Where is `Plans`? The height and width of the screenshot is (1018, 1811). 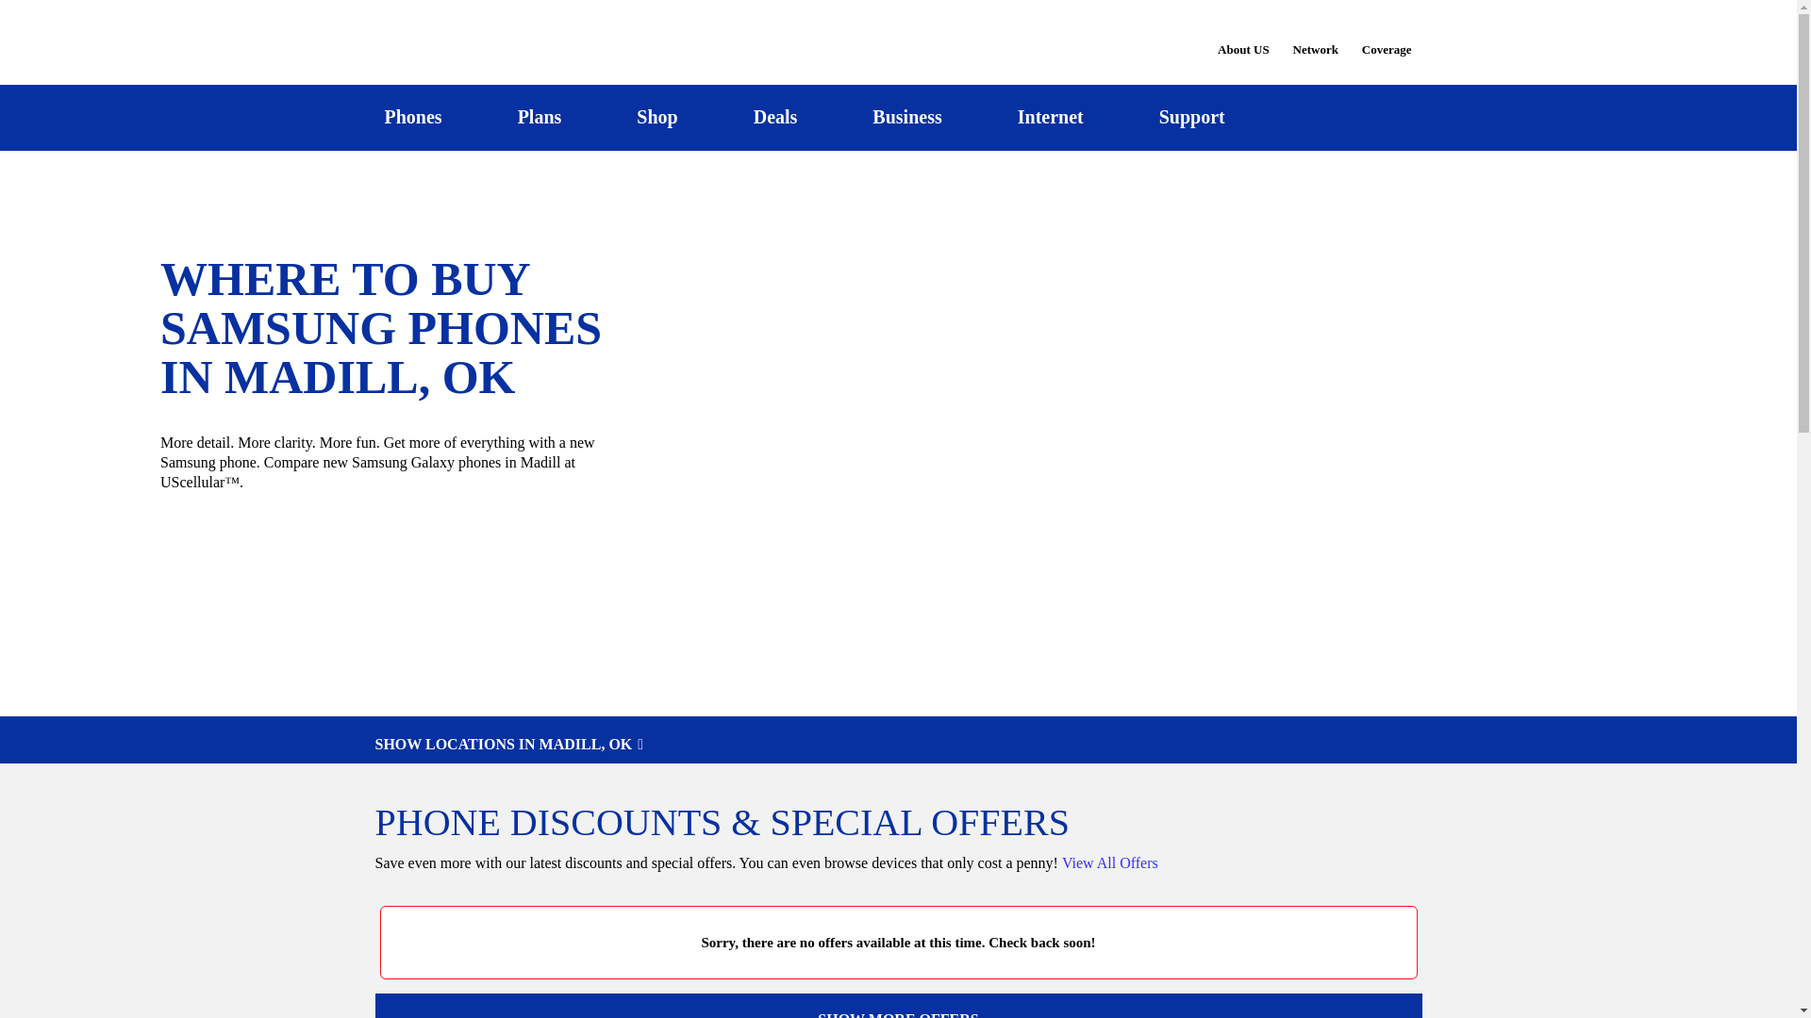 Plans is located at coordinates (540, 117).